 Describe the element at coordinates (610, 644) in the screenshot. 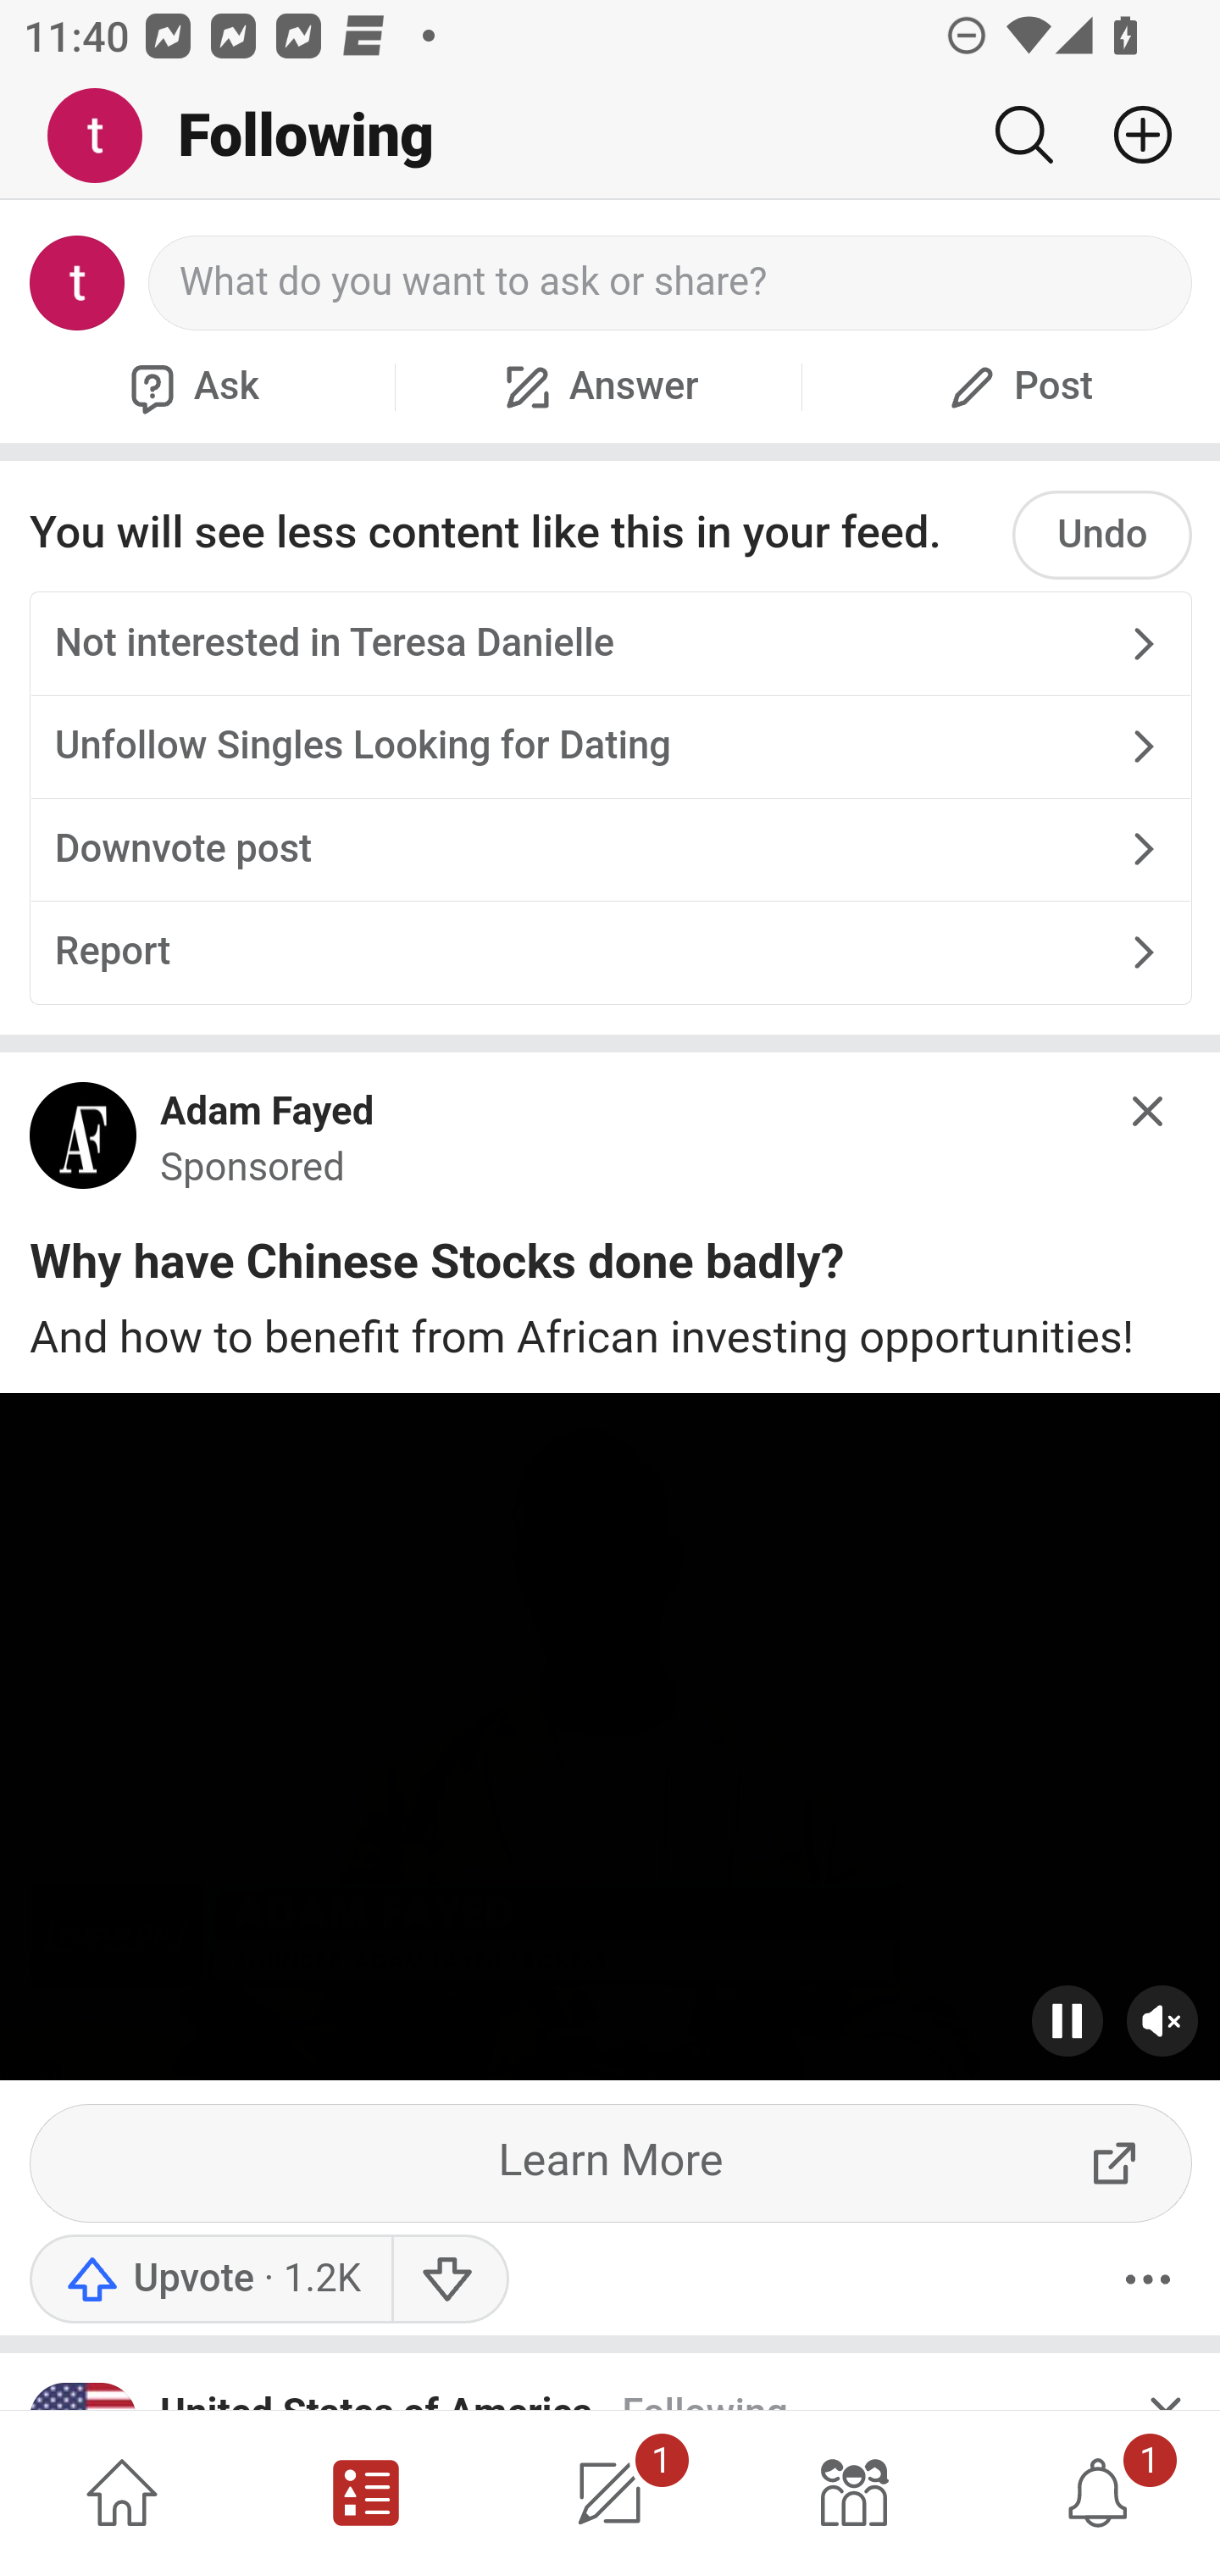

I see `Not interested in Teresa Danielle` at that location.